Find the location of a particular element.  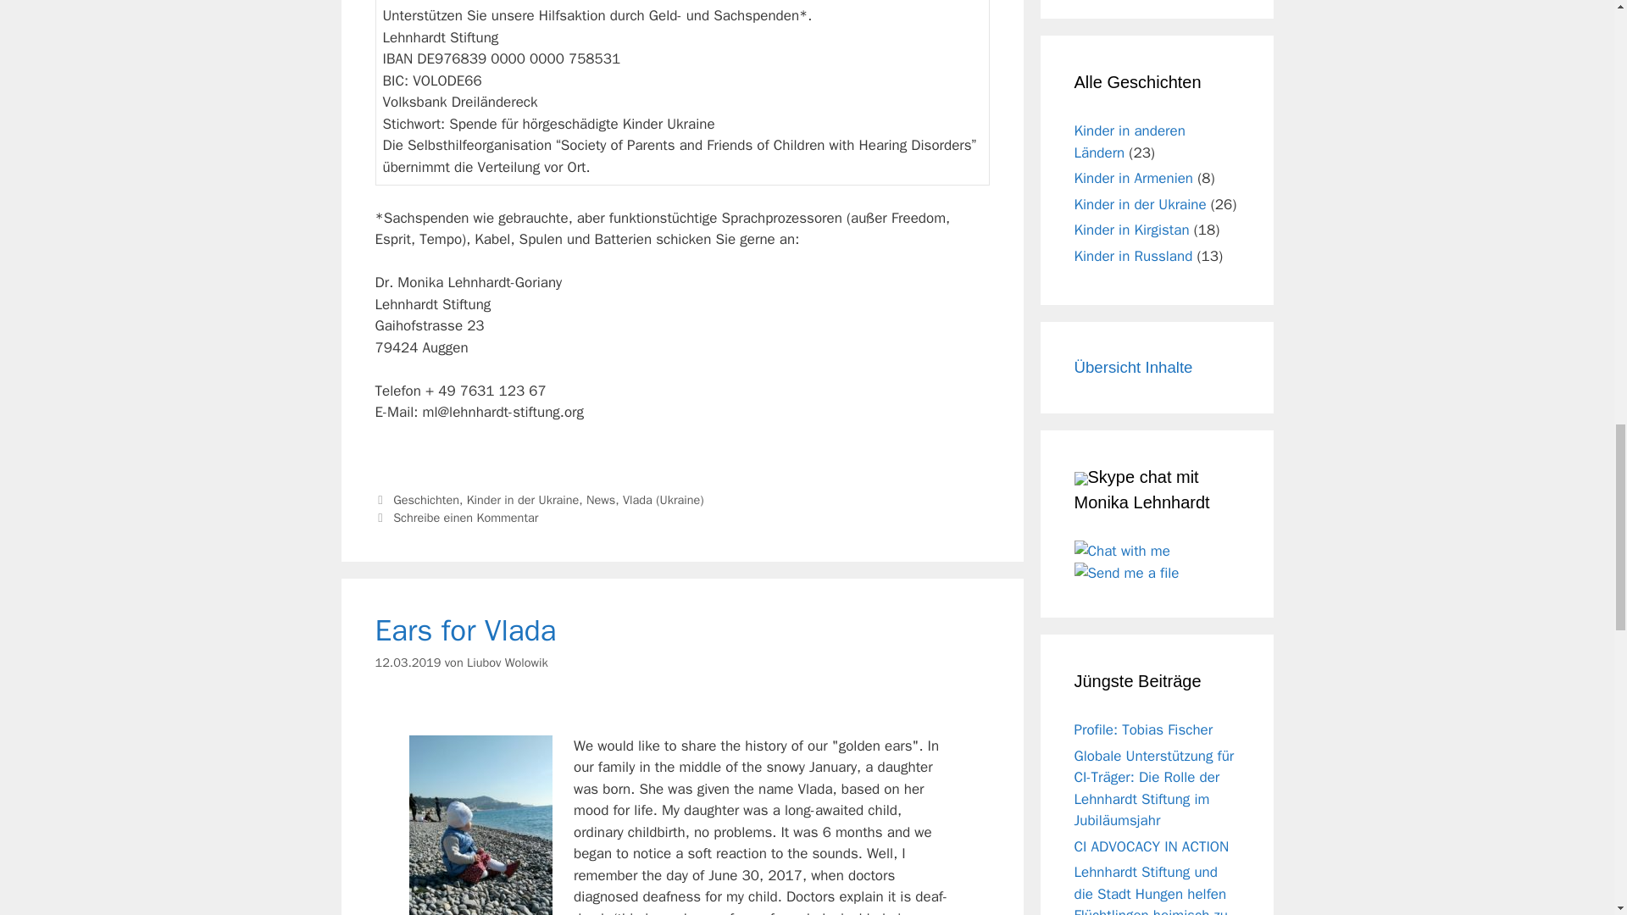

Schreibe einen Kommentar is located at coordinates (466, 517).